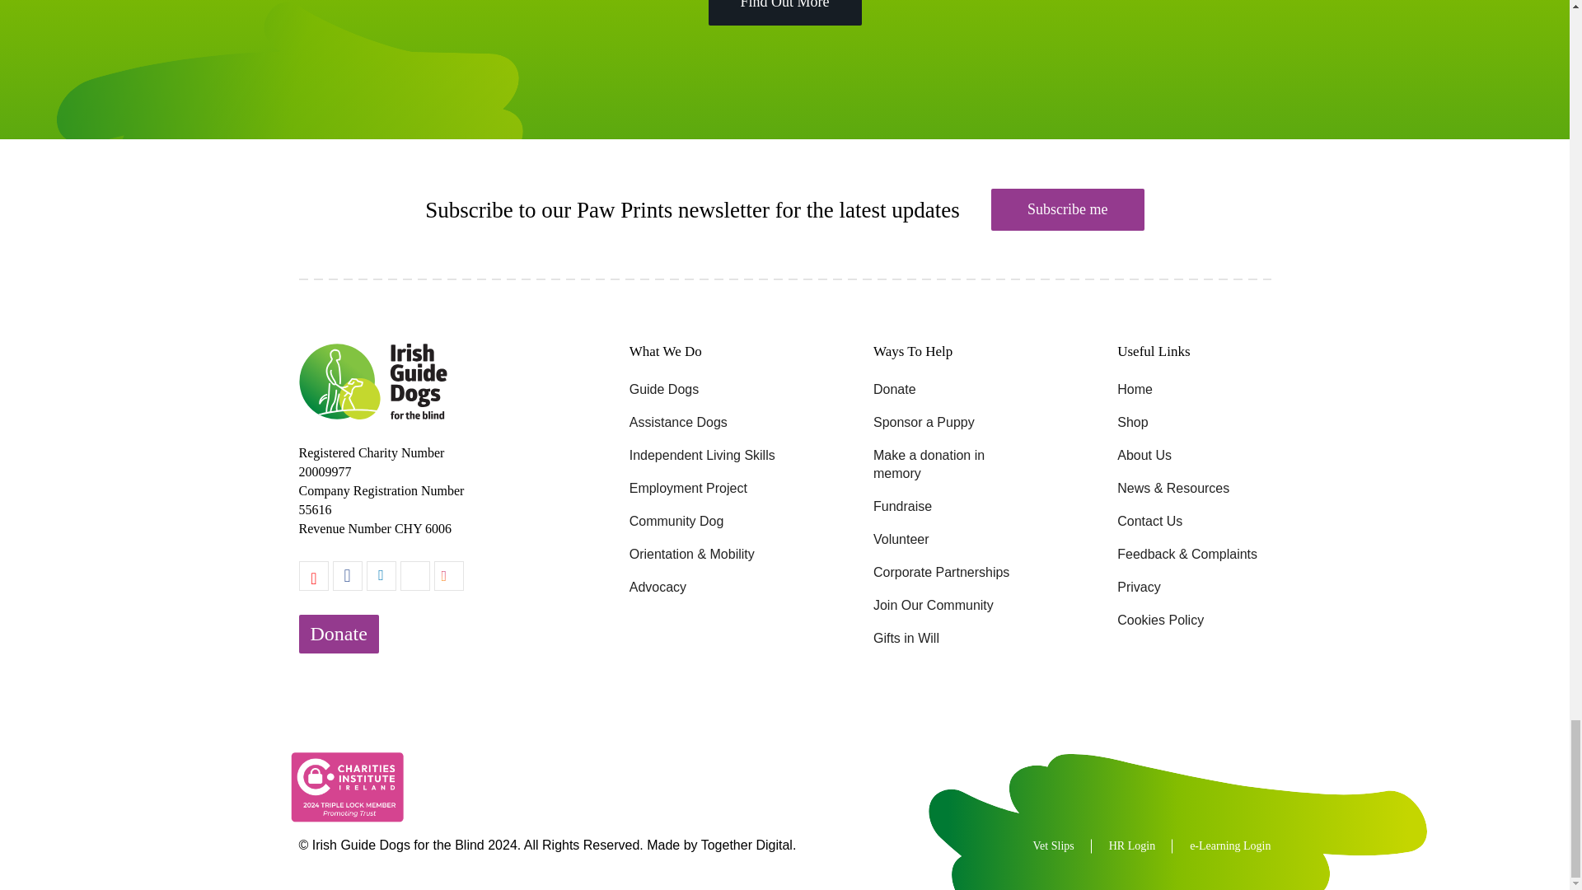  What do you see at coordinates (347, 576) in the screenshot?
I see `Facebook` at bounding box center [347, 576].